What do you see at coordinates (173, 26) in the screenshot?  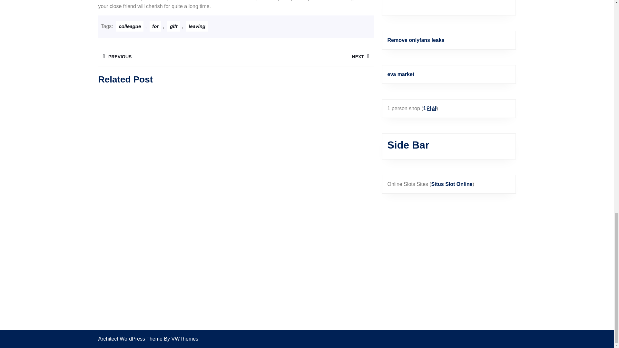 I see `for` at bounding box center [173, 26].